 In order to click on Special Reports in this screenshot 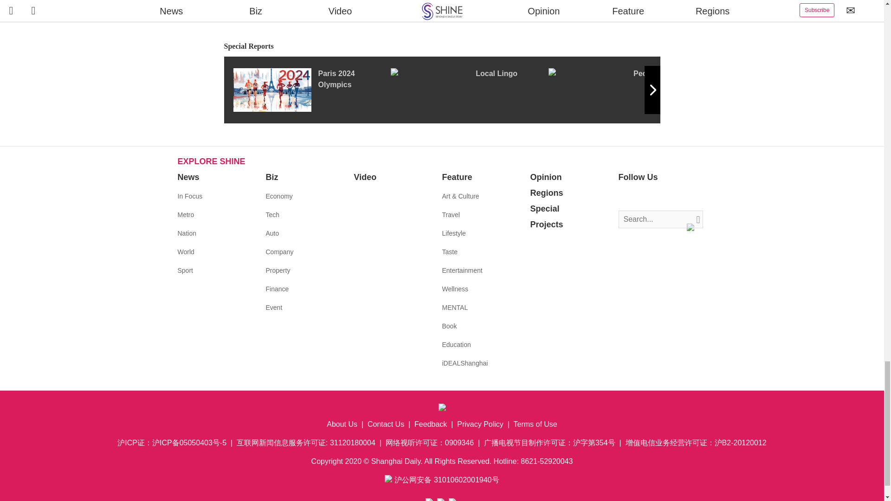, I will do `click(442, 46)`.